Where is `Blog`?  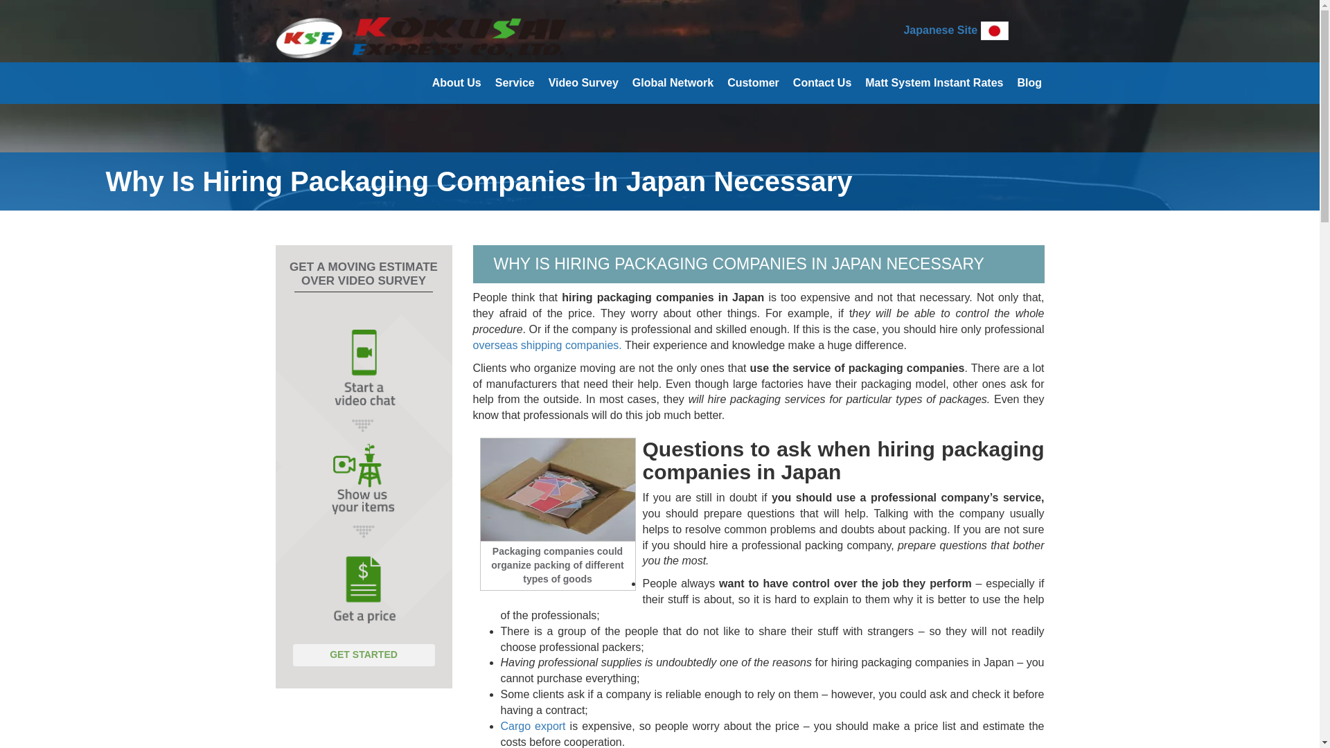 Blog is located at coordinates (1029, 83).